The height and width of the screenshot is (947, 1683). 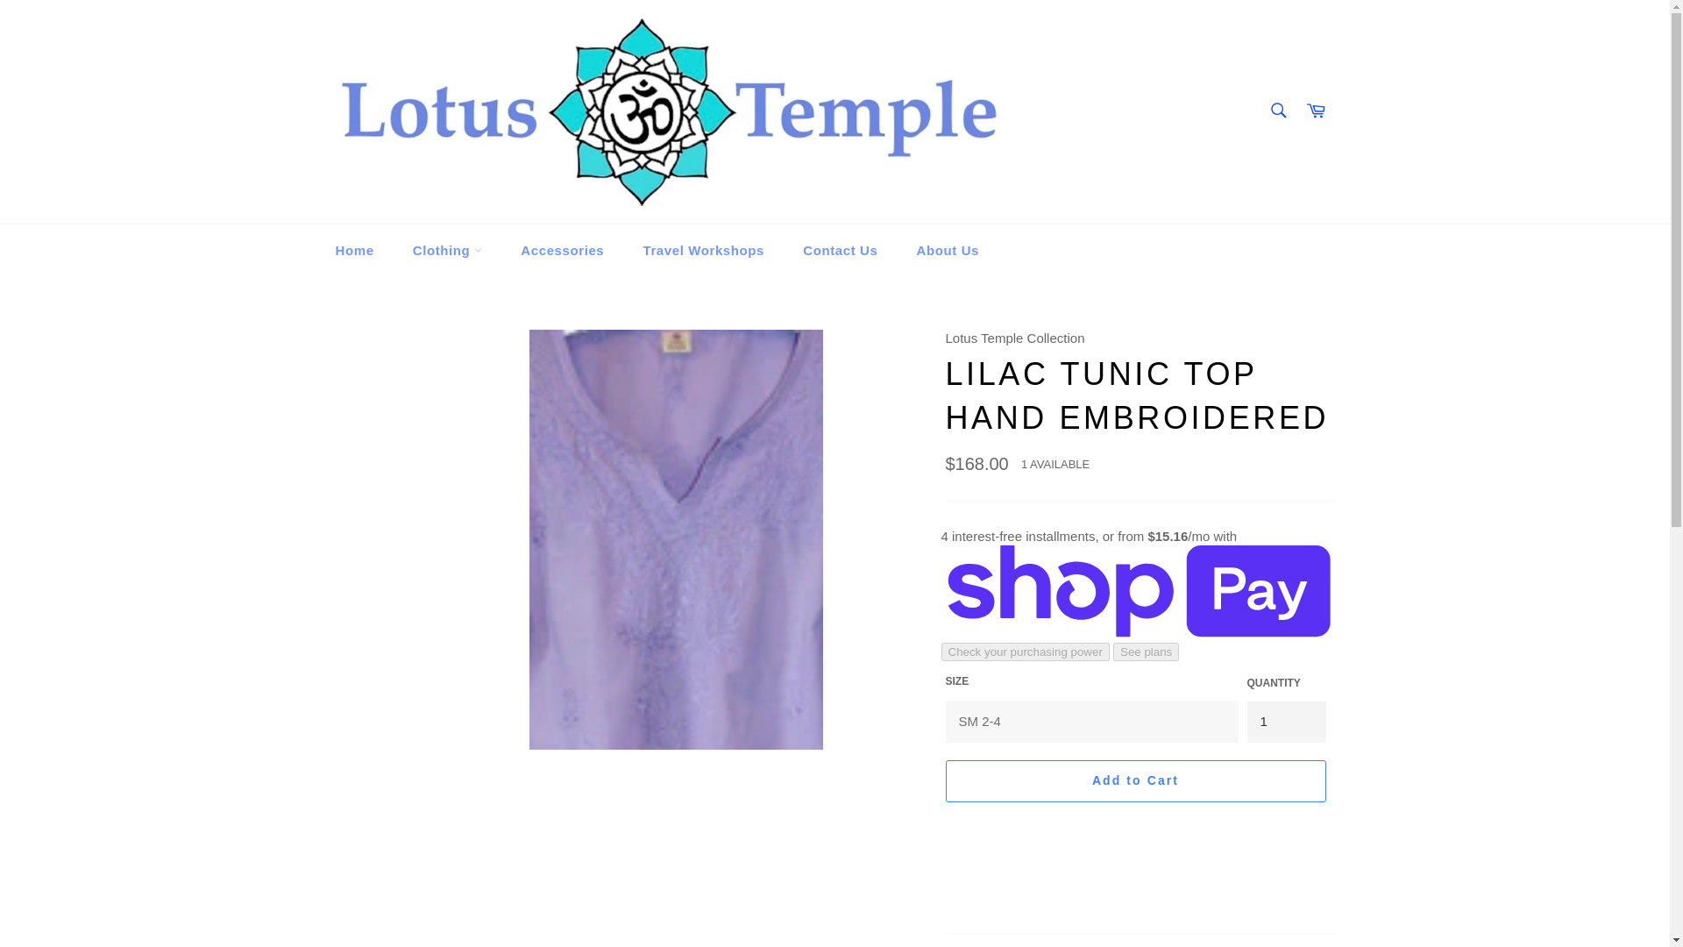 I want to click on Search, so click(x=1277, y=110).